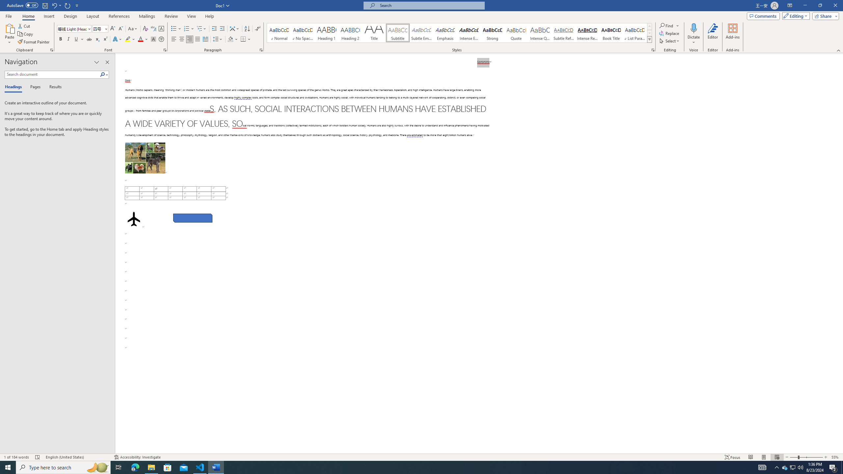  I want to click on Underline, so click(79, 39).